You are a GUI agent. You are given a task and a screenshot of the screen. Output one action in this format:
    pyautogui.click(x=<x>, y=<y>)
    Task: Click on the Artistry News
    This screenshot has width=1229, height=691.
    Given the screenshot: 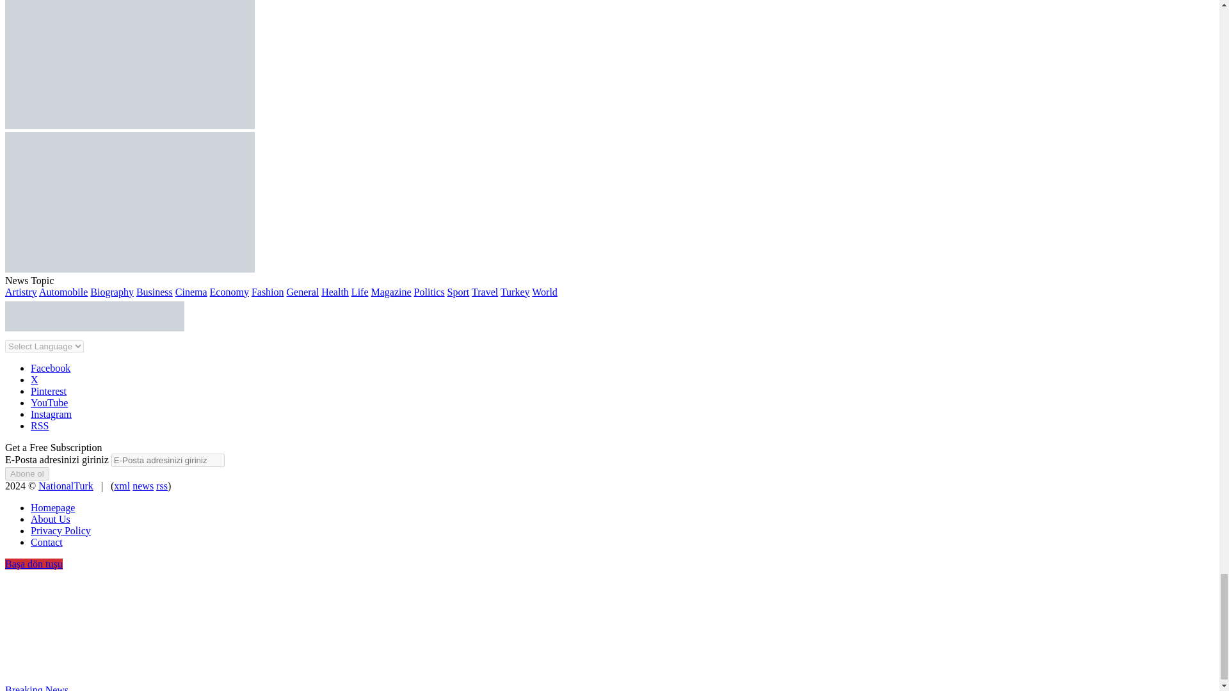 What is the action you would take?
    pyautogui.click(x=20, y=292)
    